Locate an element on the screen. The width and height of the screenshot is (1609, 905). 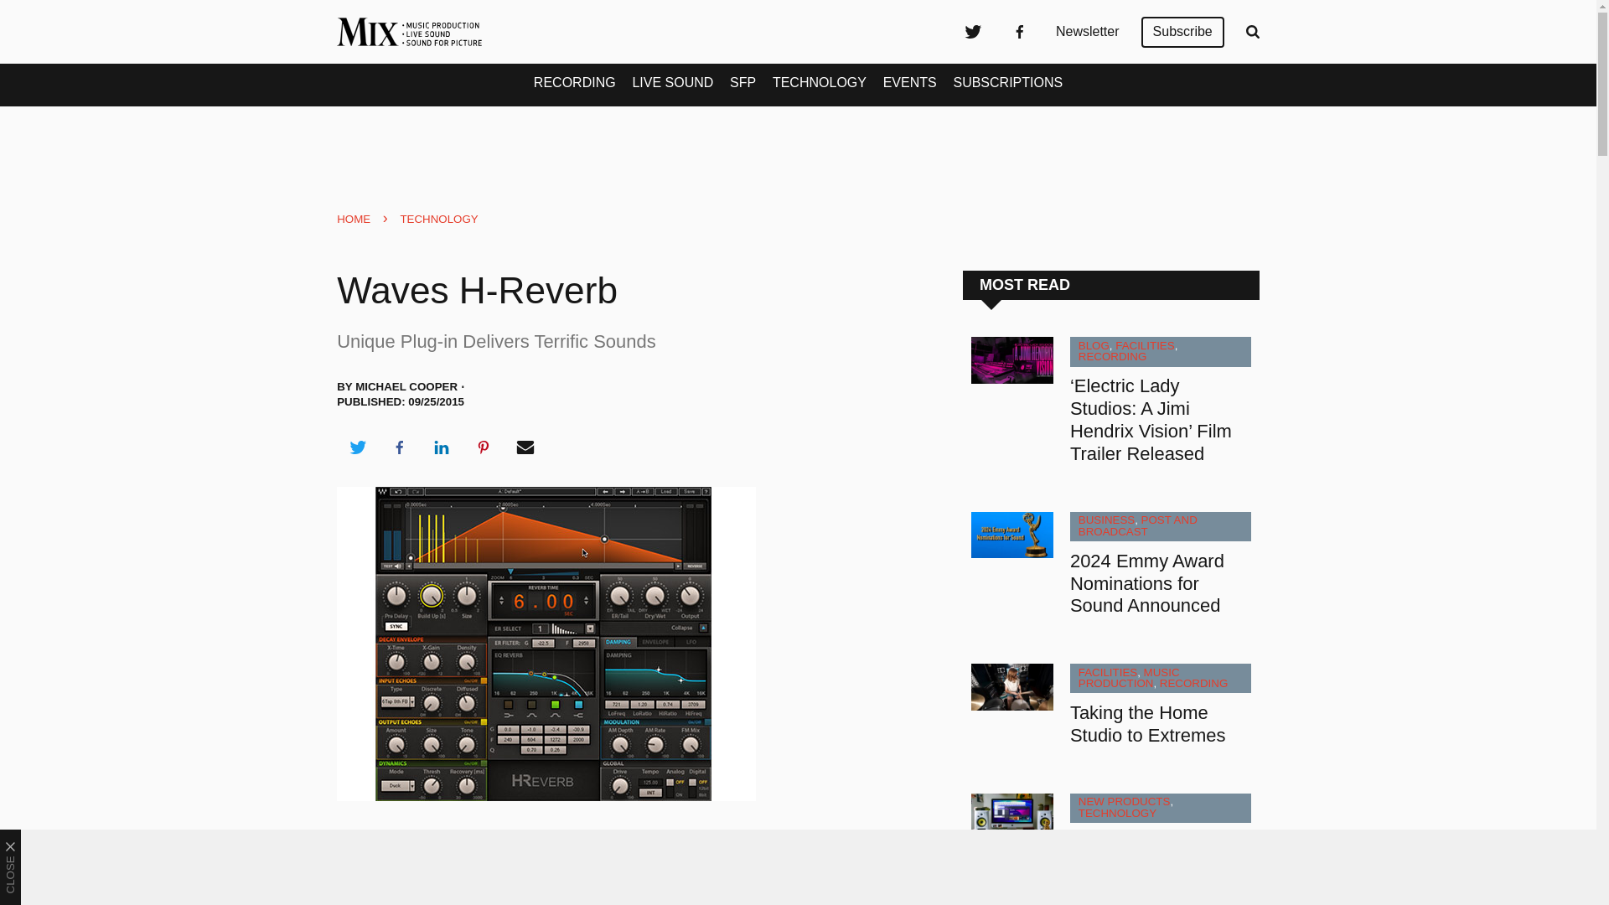
Share on LinkedIn is located at coordinates (441, 447).